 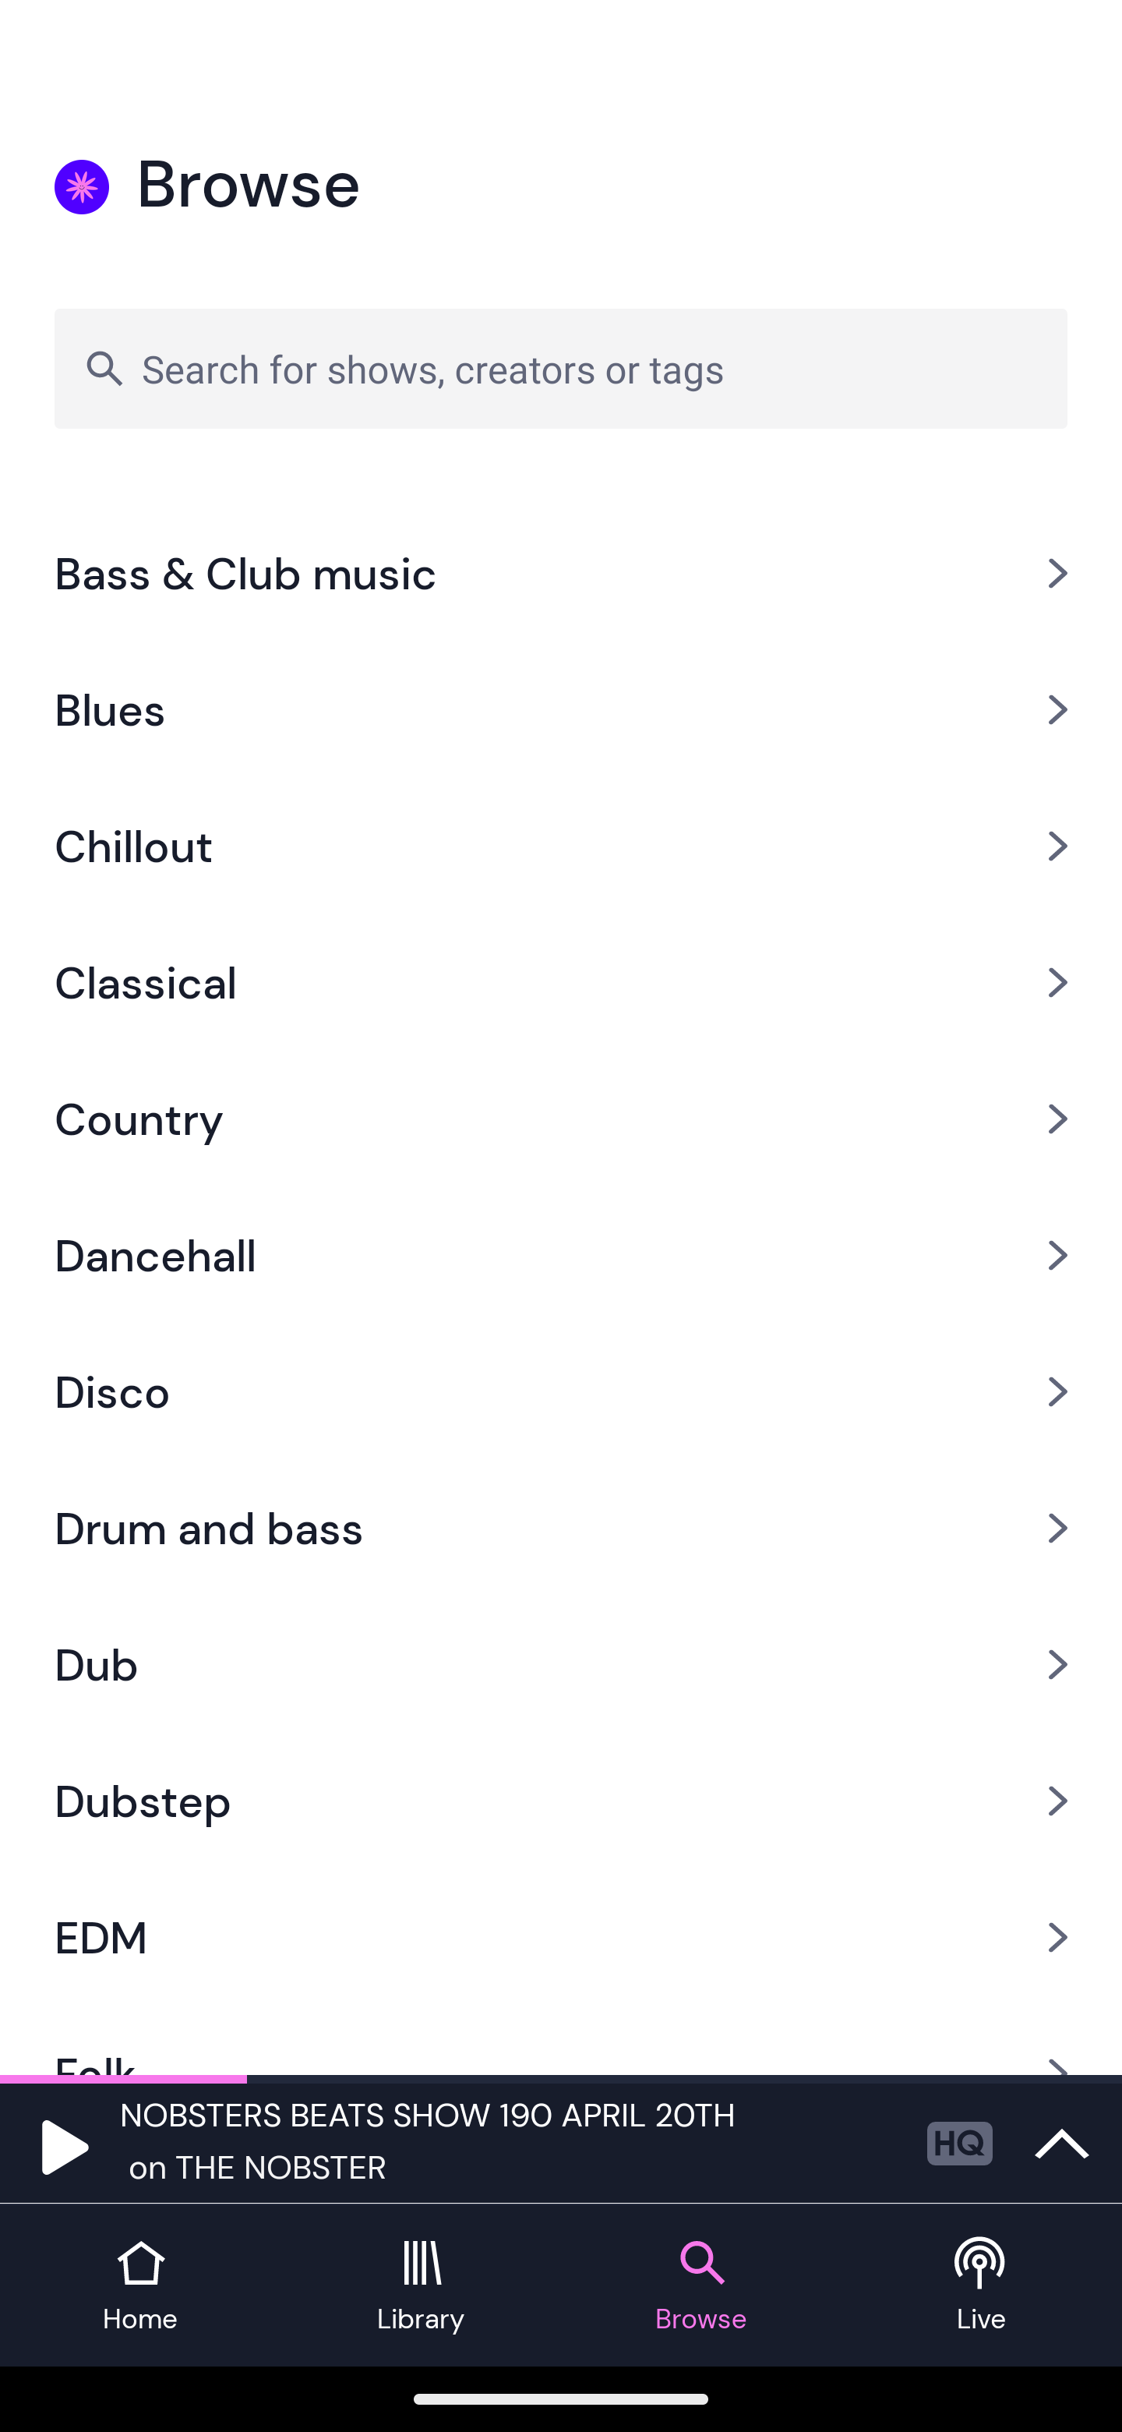 What do you see at coordinates (421, 2285) in the screenshot?
I see `Library tab Library` at bounding box center [421, 2285].